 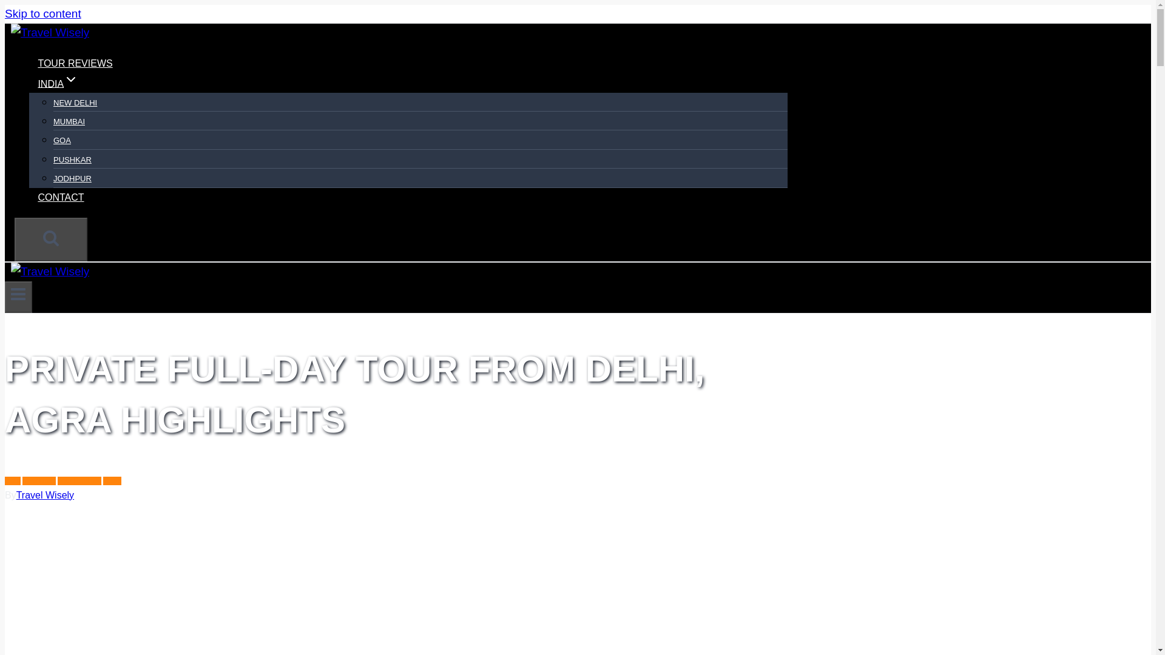 What do you see at coordinates (39, 481) in the screenshot?
I see `New Delhi` at bounding box center [39, 481].